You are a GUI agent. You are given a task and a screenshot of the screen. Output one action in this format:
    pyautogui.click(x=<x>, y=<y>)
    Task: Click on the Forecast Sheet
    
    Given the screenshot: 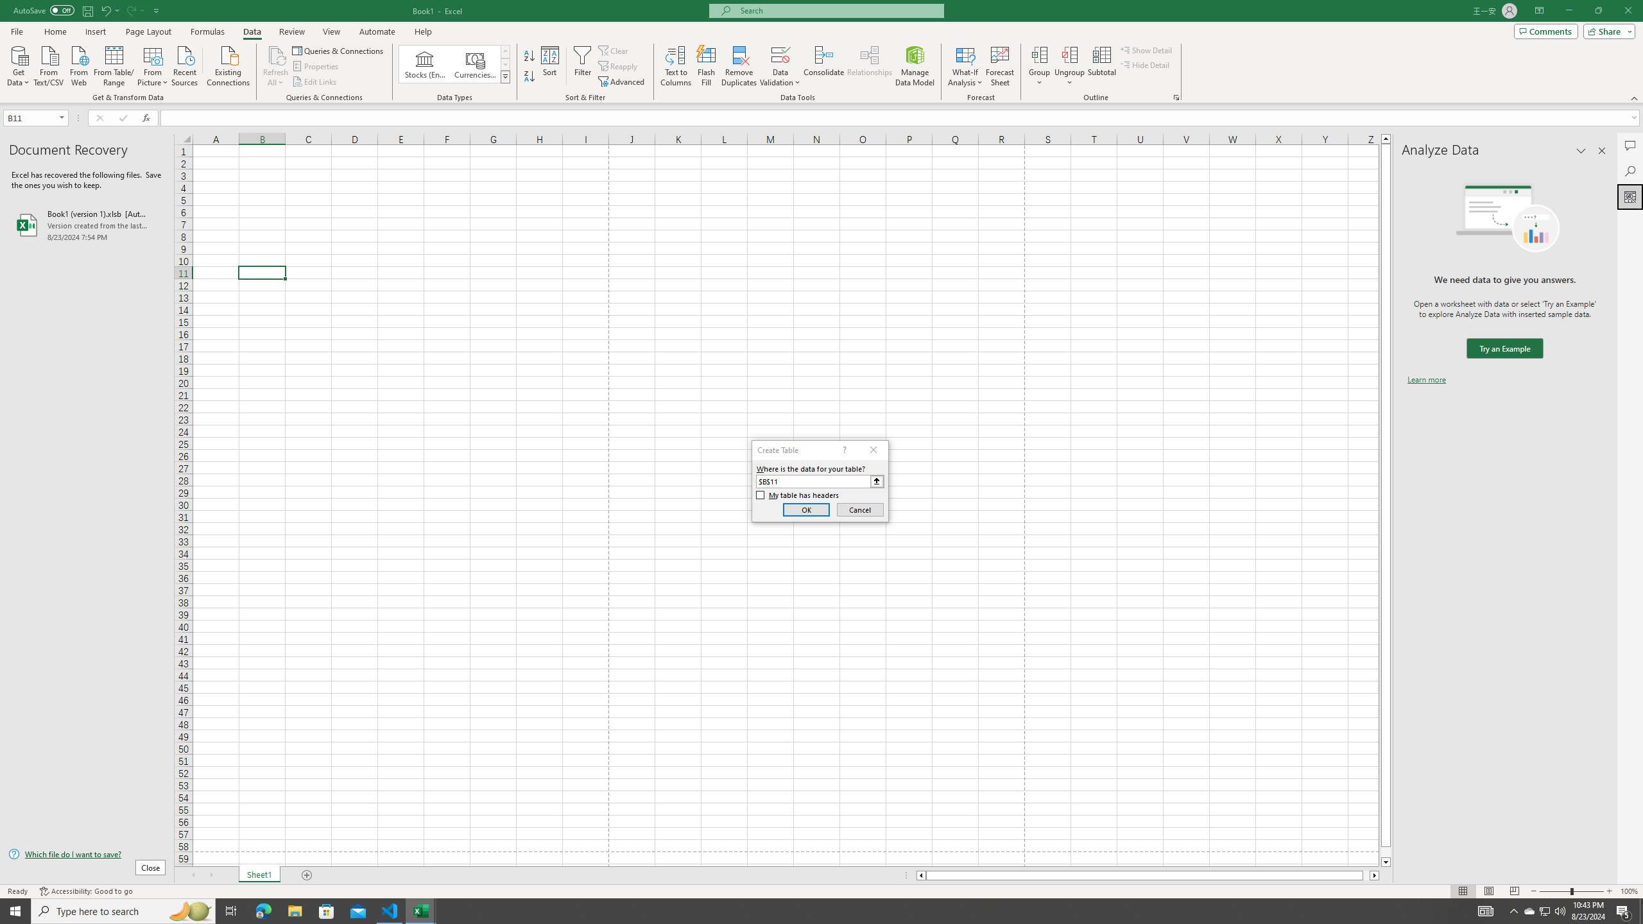 What is the action you would take?
    pyautogui.click(x=1000, y=66)
    